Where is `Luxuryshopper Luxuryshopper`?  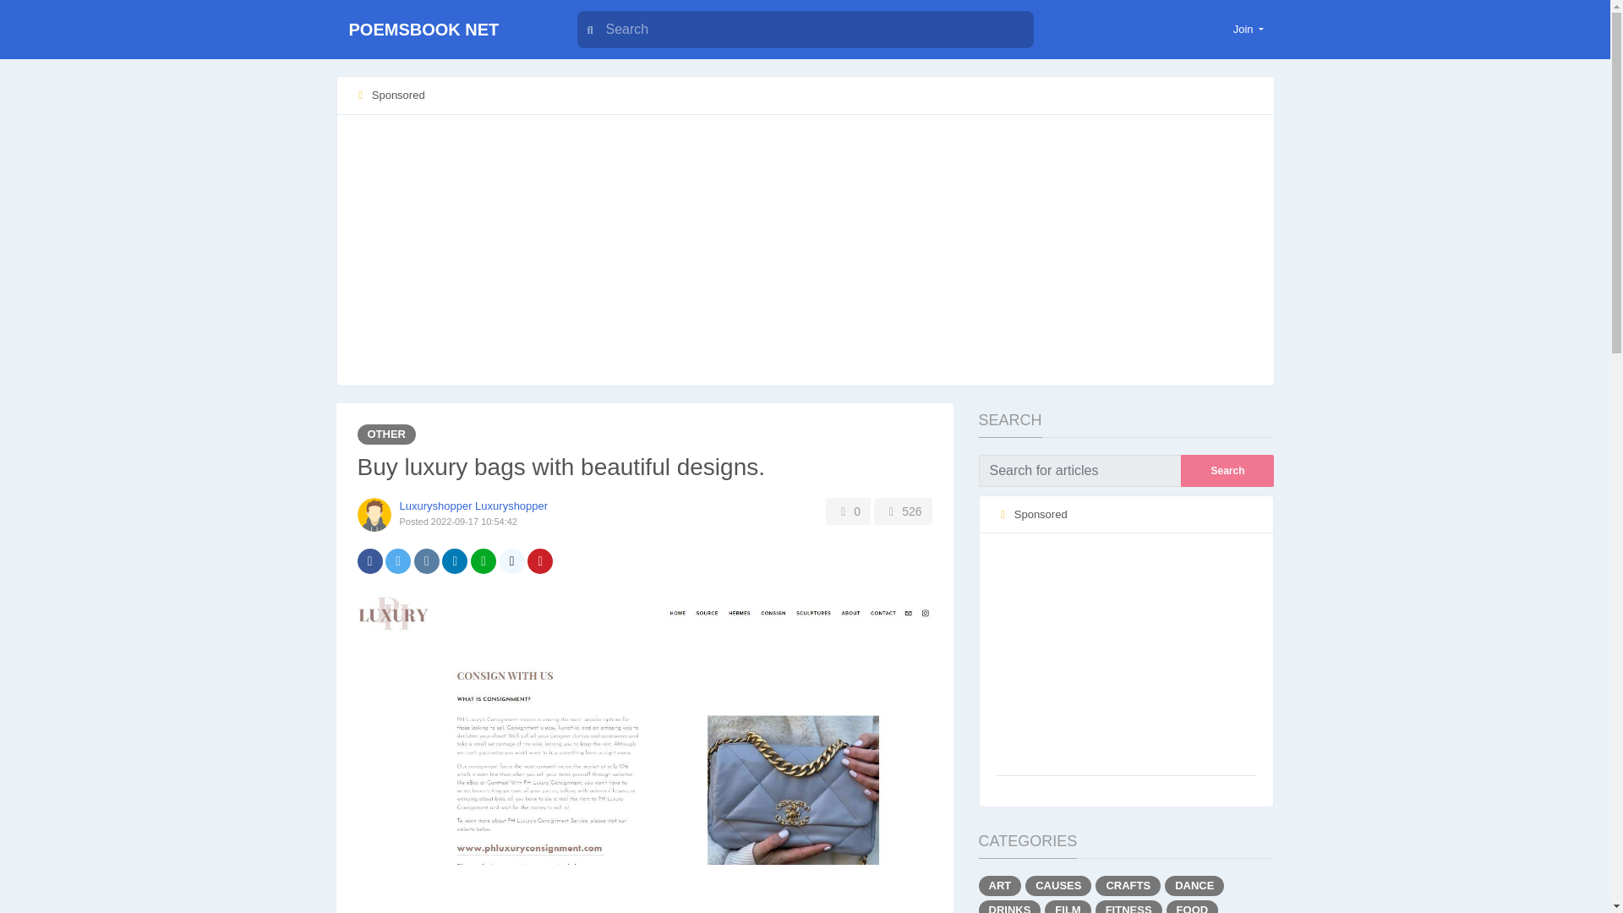
Luxuryshopper Luxuryshopper is located at coordinates (473, 506).